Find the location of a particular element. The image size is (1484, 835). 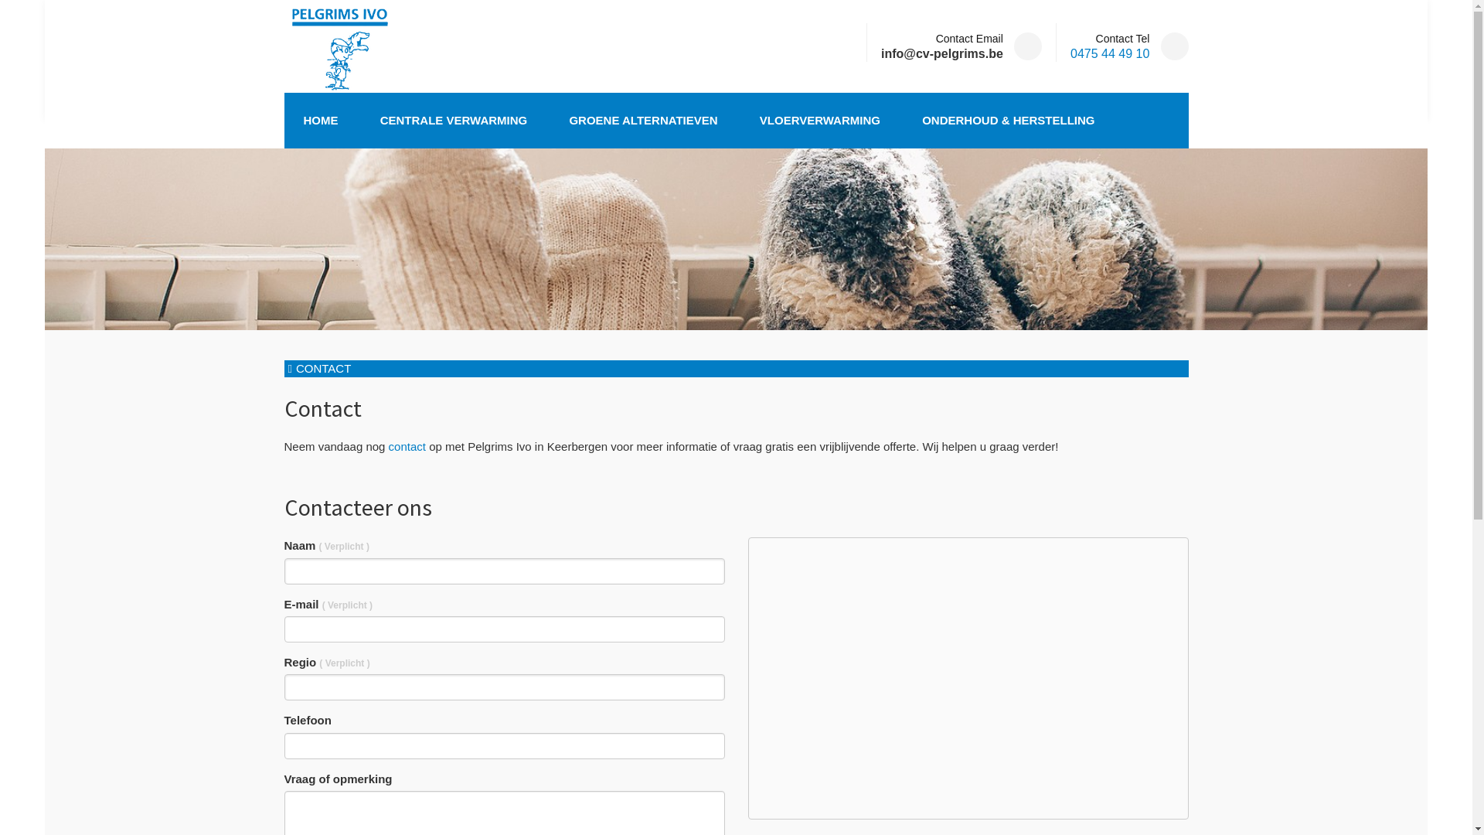

VLOERVERWARMING is located at coordinates (820, 121).